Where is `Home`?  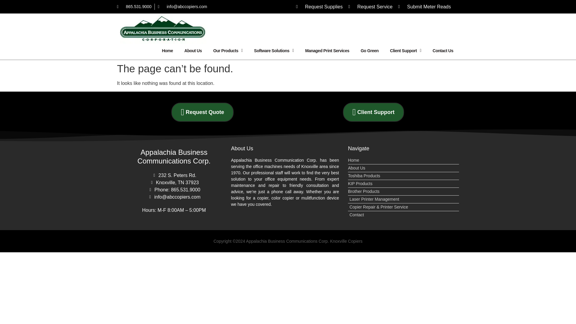 Home is located at coordinates (167, 50).